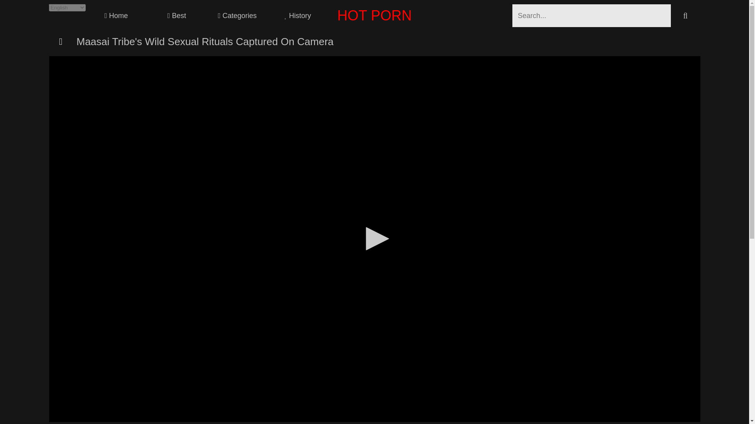 The width and height of the screenshot is (755, 424). What do you see at coordinates (374, 16) in the screenshot?
I see `HOT PORN` at bounding box center [374, 16].